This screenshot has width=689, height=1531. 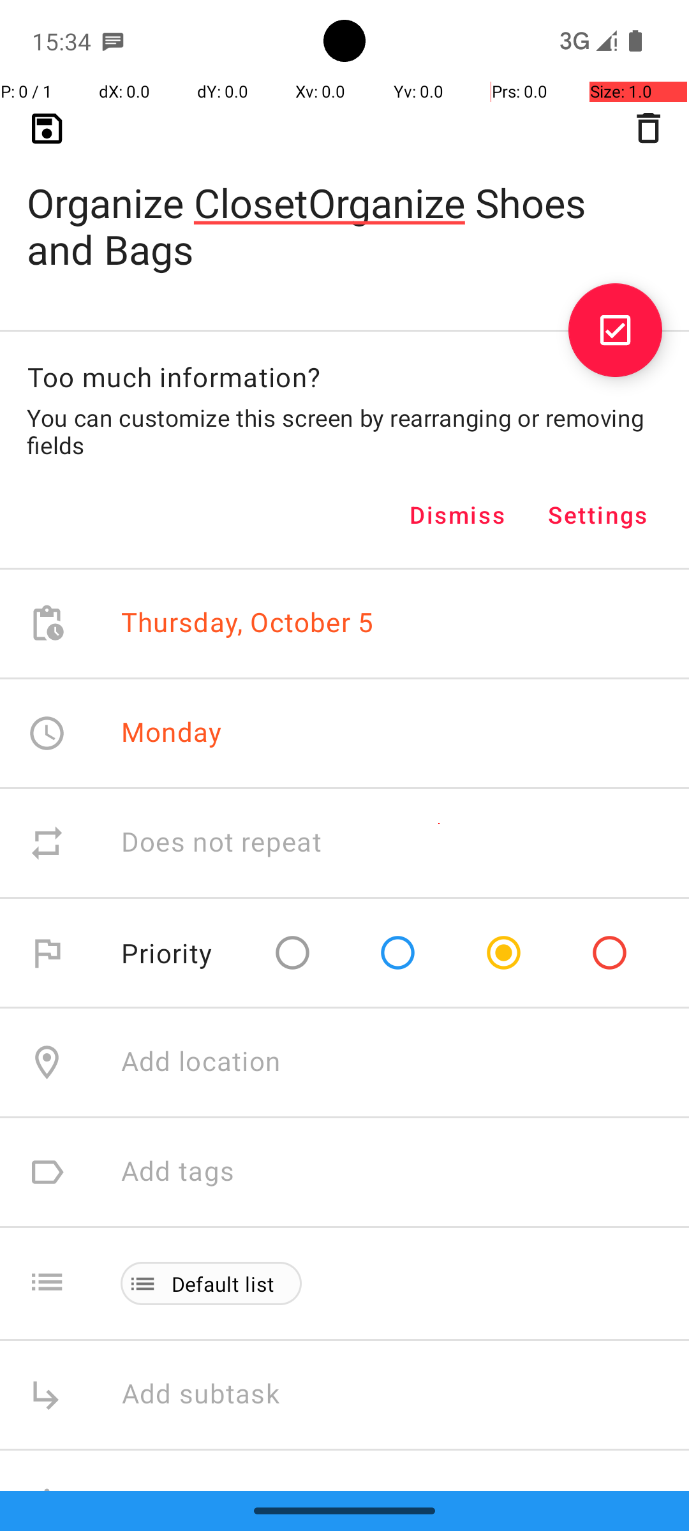 What do you see at coordinates (323, 1535) in the screenshot?
I see `Reminders are disabled in Android Settings` at bounding box center [323, 1535].